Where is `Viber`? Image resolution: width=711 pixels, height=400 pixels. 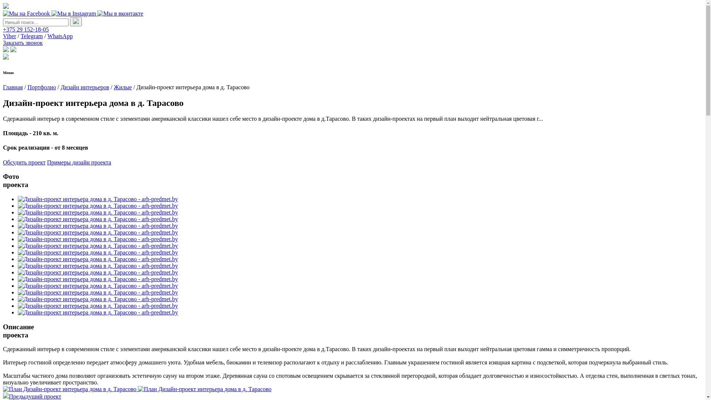
Viber is located at coordinates (10, 36).